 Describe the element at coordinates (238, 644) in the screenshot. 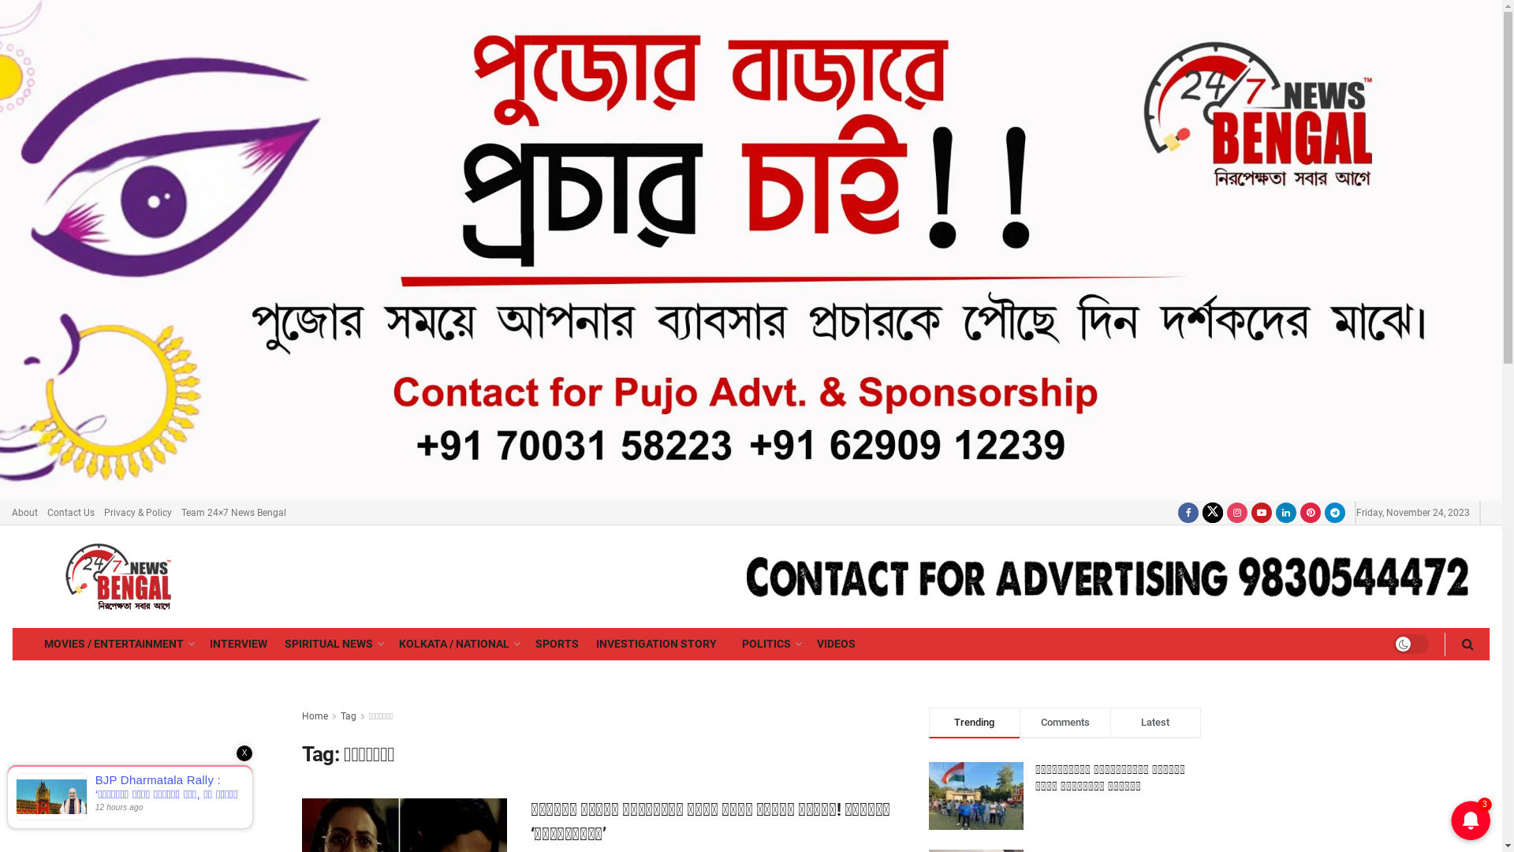

I see `INTERVIEW` at that location.